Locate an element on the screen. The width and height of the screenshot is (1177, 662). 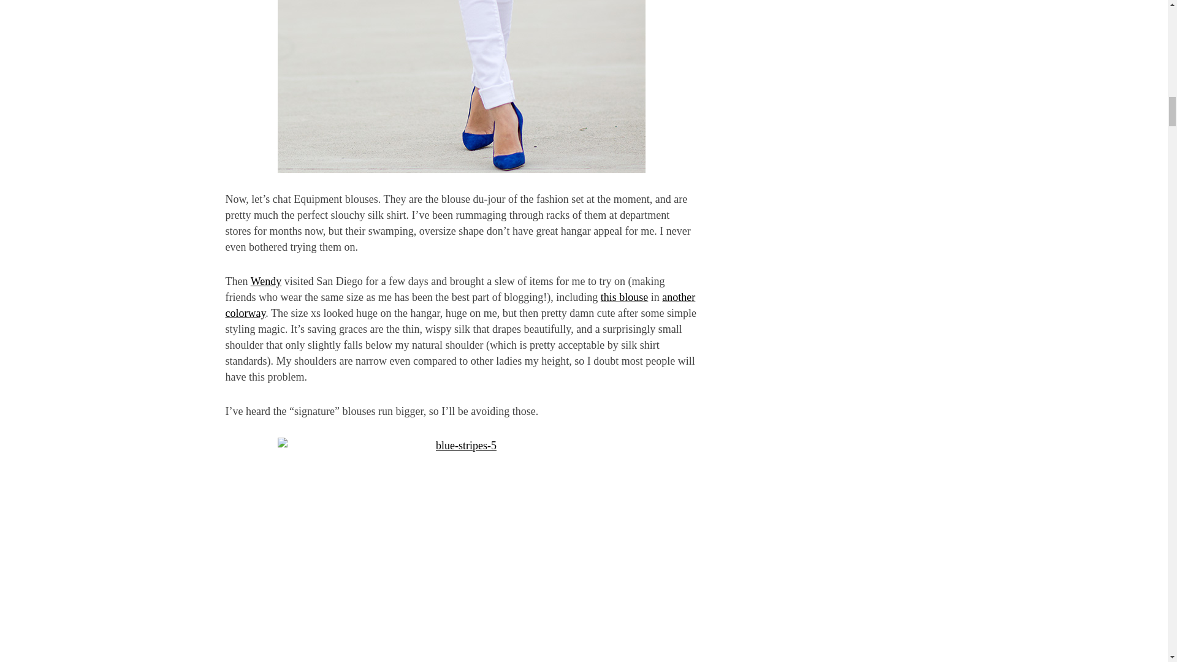
Wendy is located at coordinates (266, 281).